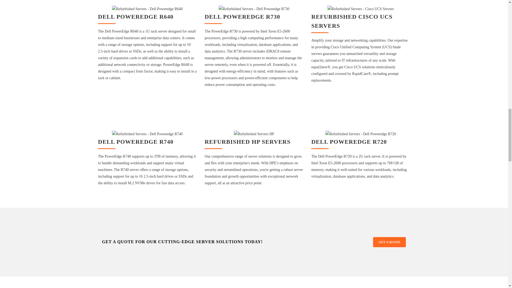  What do you see at coordinates (147, 134) in the screenshot?
I see `Refurbished Servers - Dell Poweredge R740` at bounding box center [147, 134].